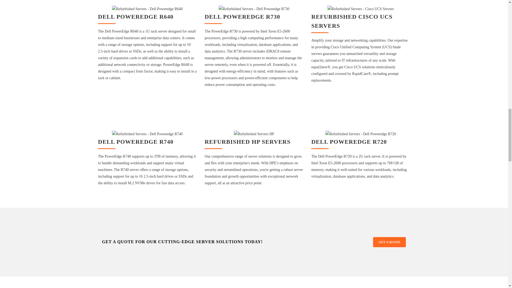  What do you see at coordinates (147, 134) in the screenshot?
I see `Refurbished Servers - Dell Poweredge R740` at bounding box center [147, 134].